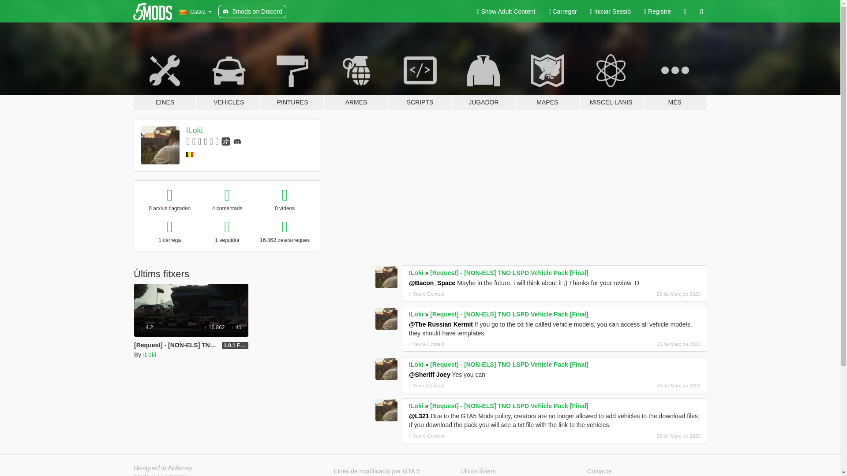 The image size is (847, 476). Describe the element at coordinates (149, 355) in the screenshot. I see `ILoki` at that location.